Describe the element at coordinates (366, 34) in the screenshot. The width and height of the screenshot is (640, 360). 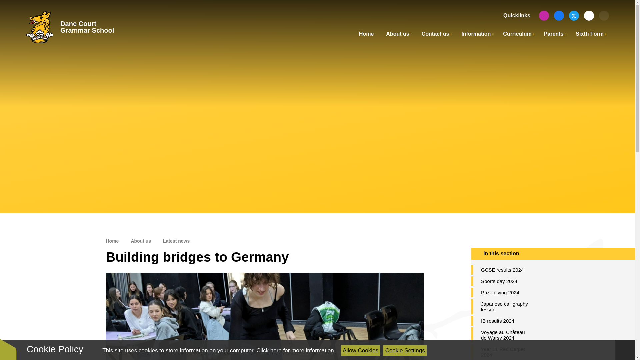
I see `Home` at that location.